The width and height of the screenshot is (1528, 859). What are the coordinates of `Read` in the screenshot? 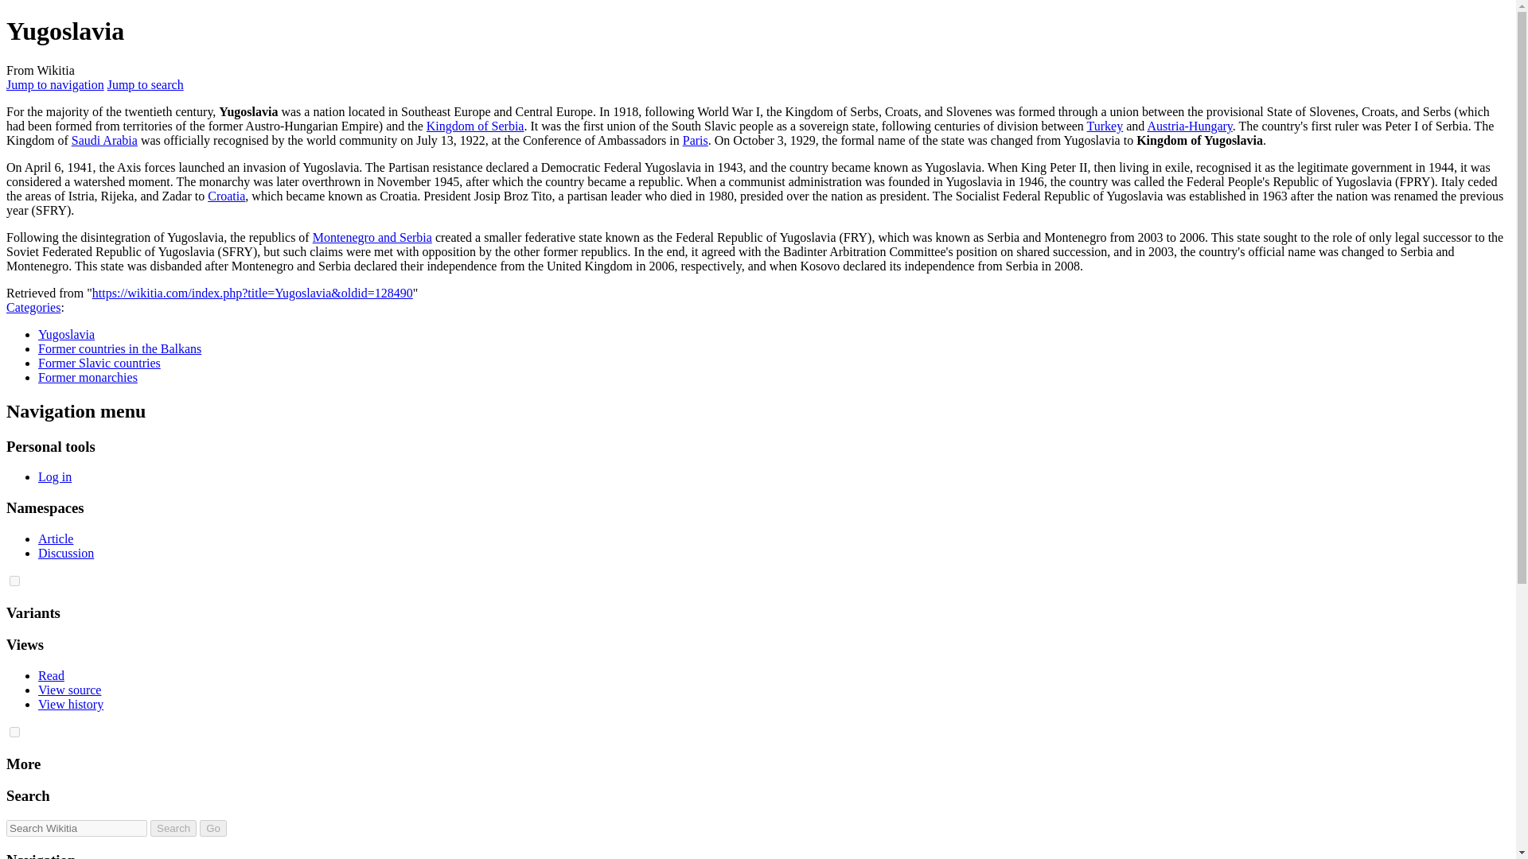 It's located at (51, 675).